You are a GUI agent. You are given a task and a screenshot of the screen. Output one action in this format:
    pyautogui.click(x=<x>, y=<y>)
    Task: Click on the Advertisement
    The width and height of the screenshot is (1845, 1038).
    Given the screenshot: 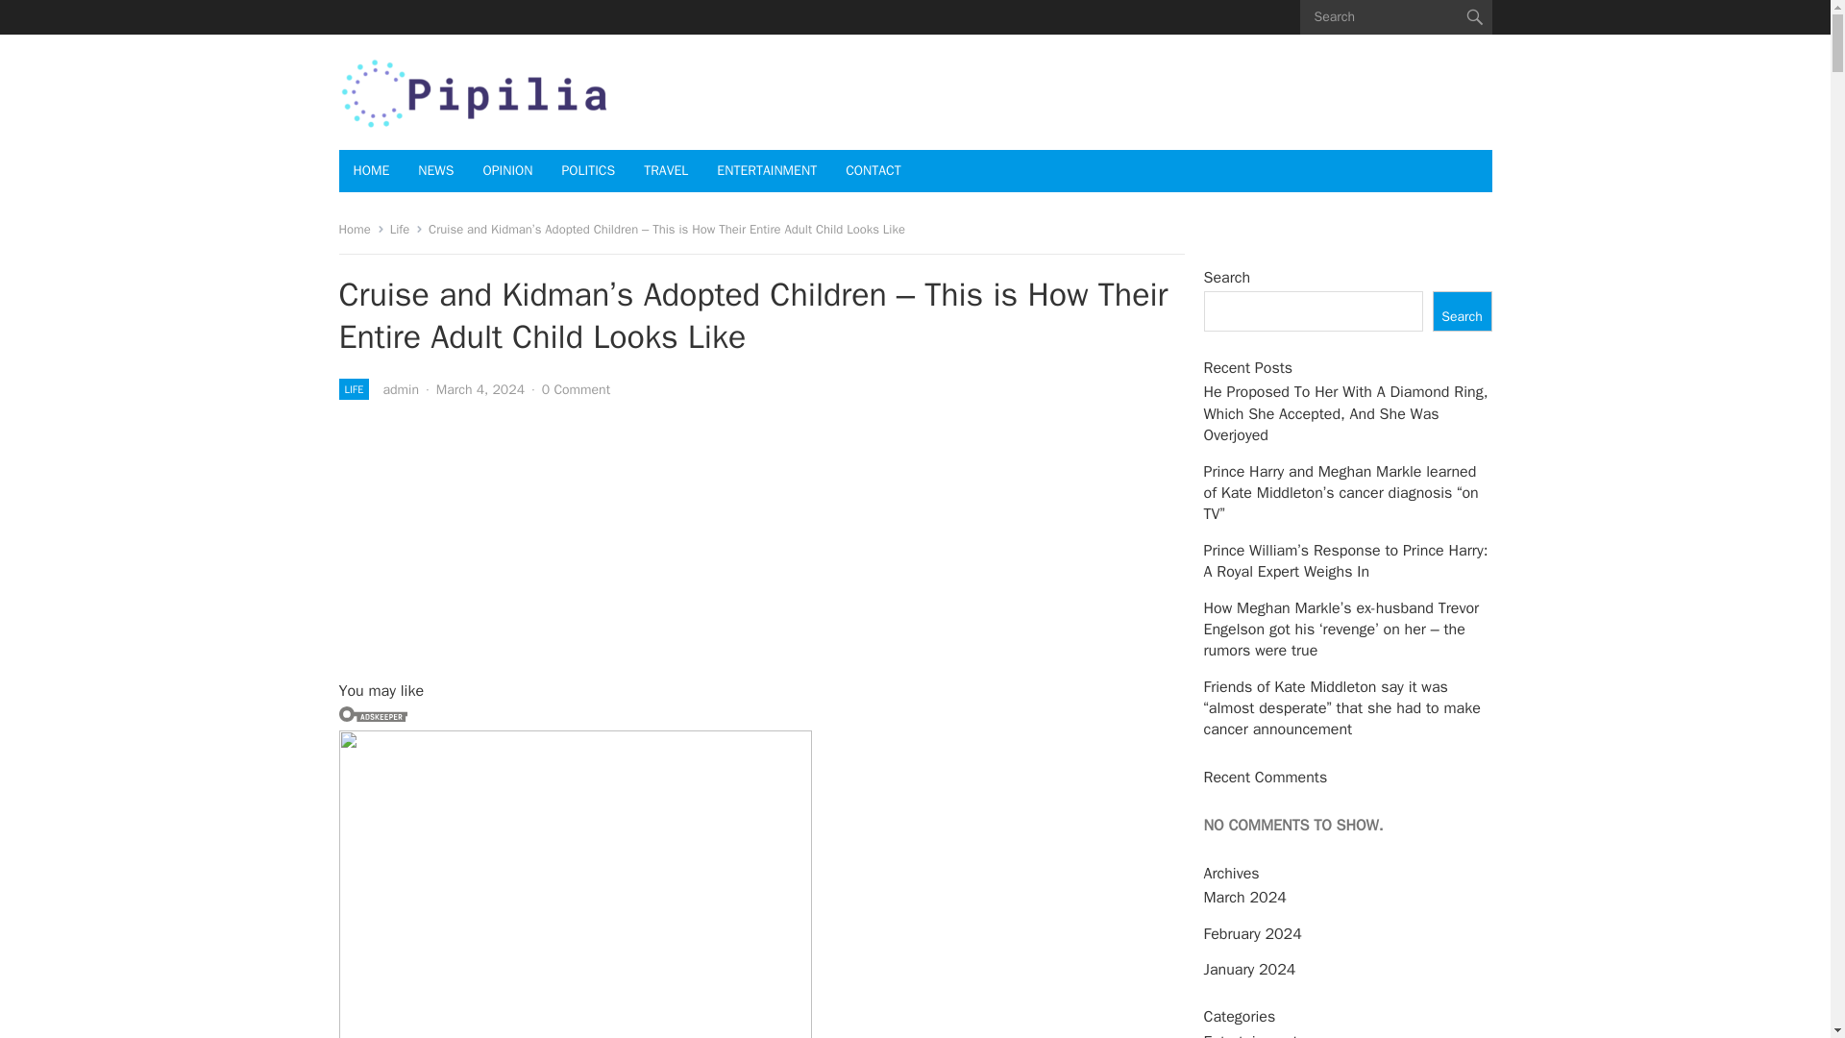 What is the action you would take?
    pyautogui.click(x=482, y=542)
    